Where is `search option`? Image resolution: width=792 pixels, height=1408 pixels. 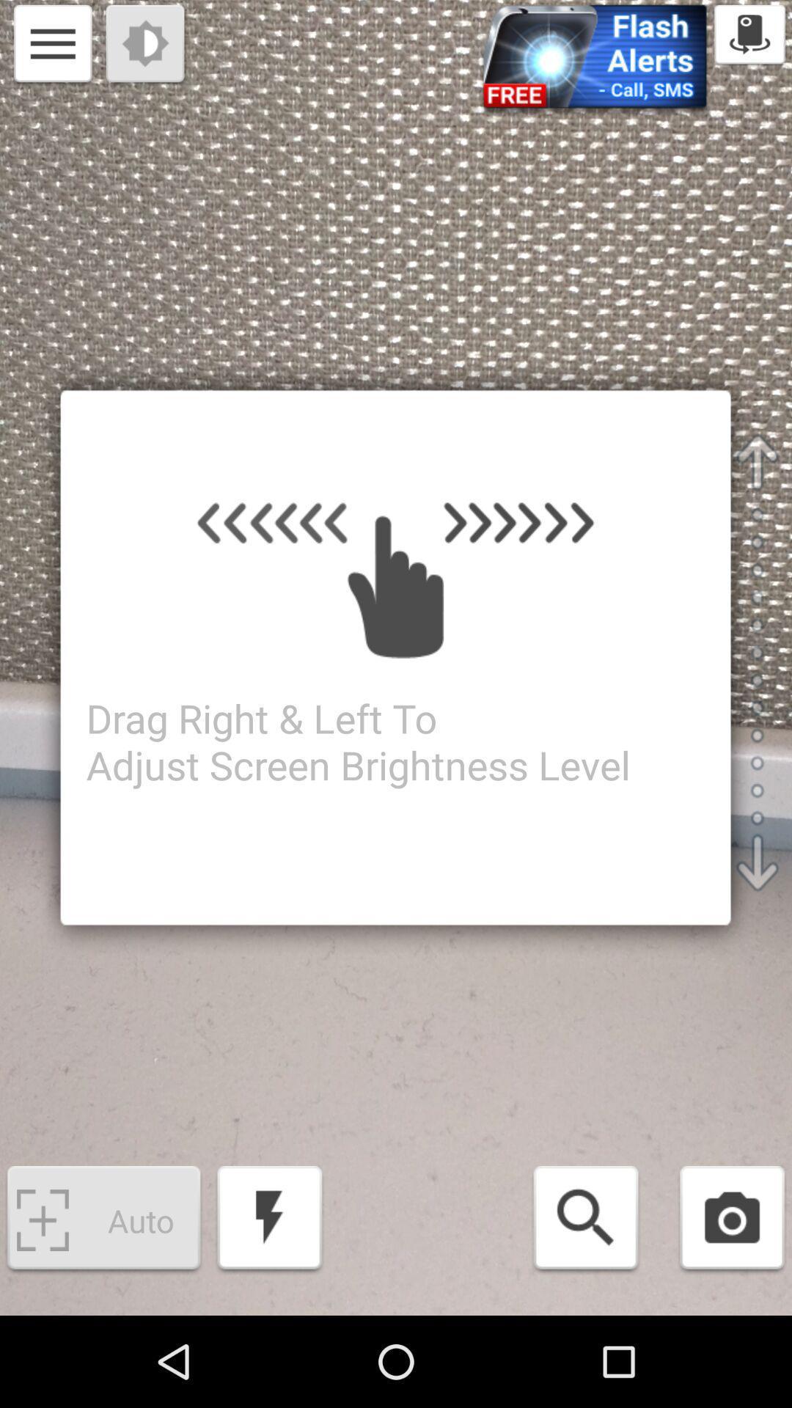
search option is located at coordinates (585, 1220).